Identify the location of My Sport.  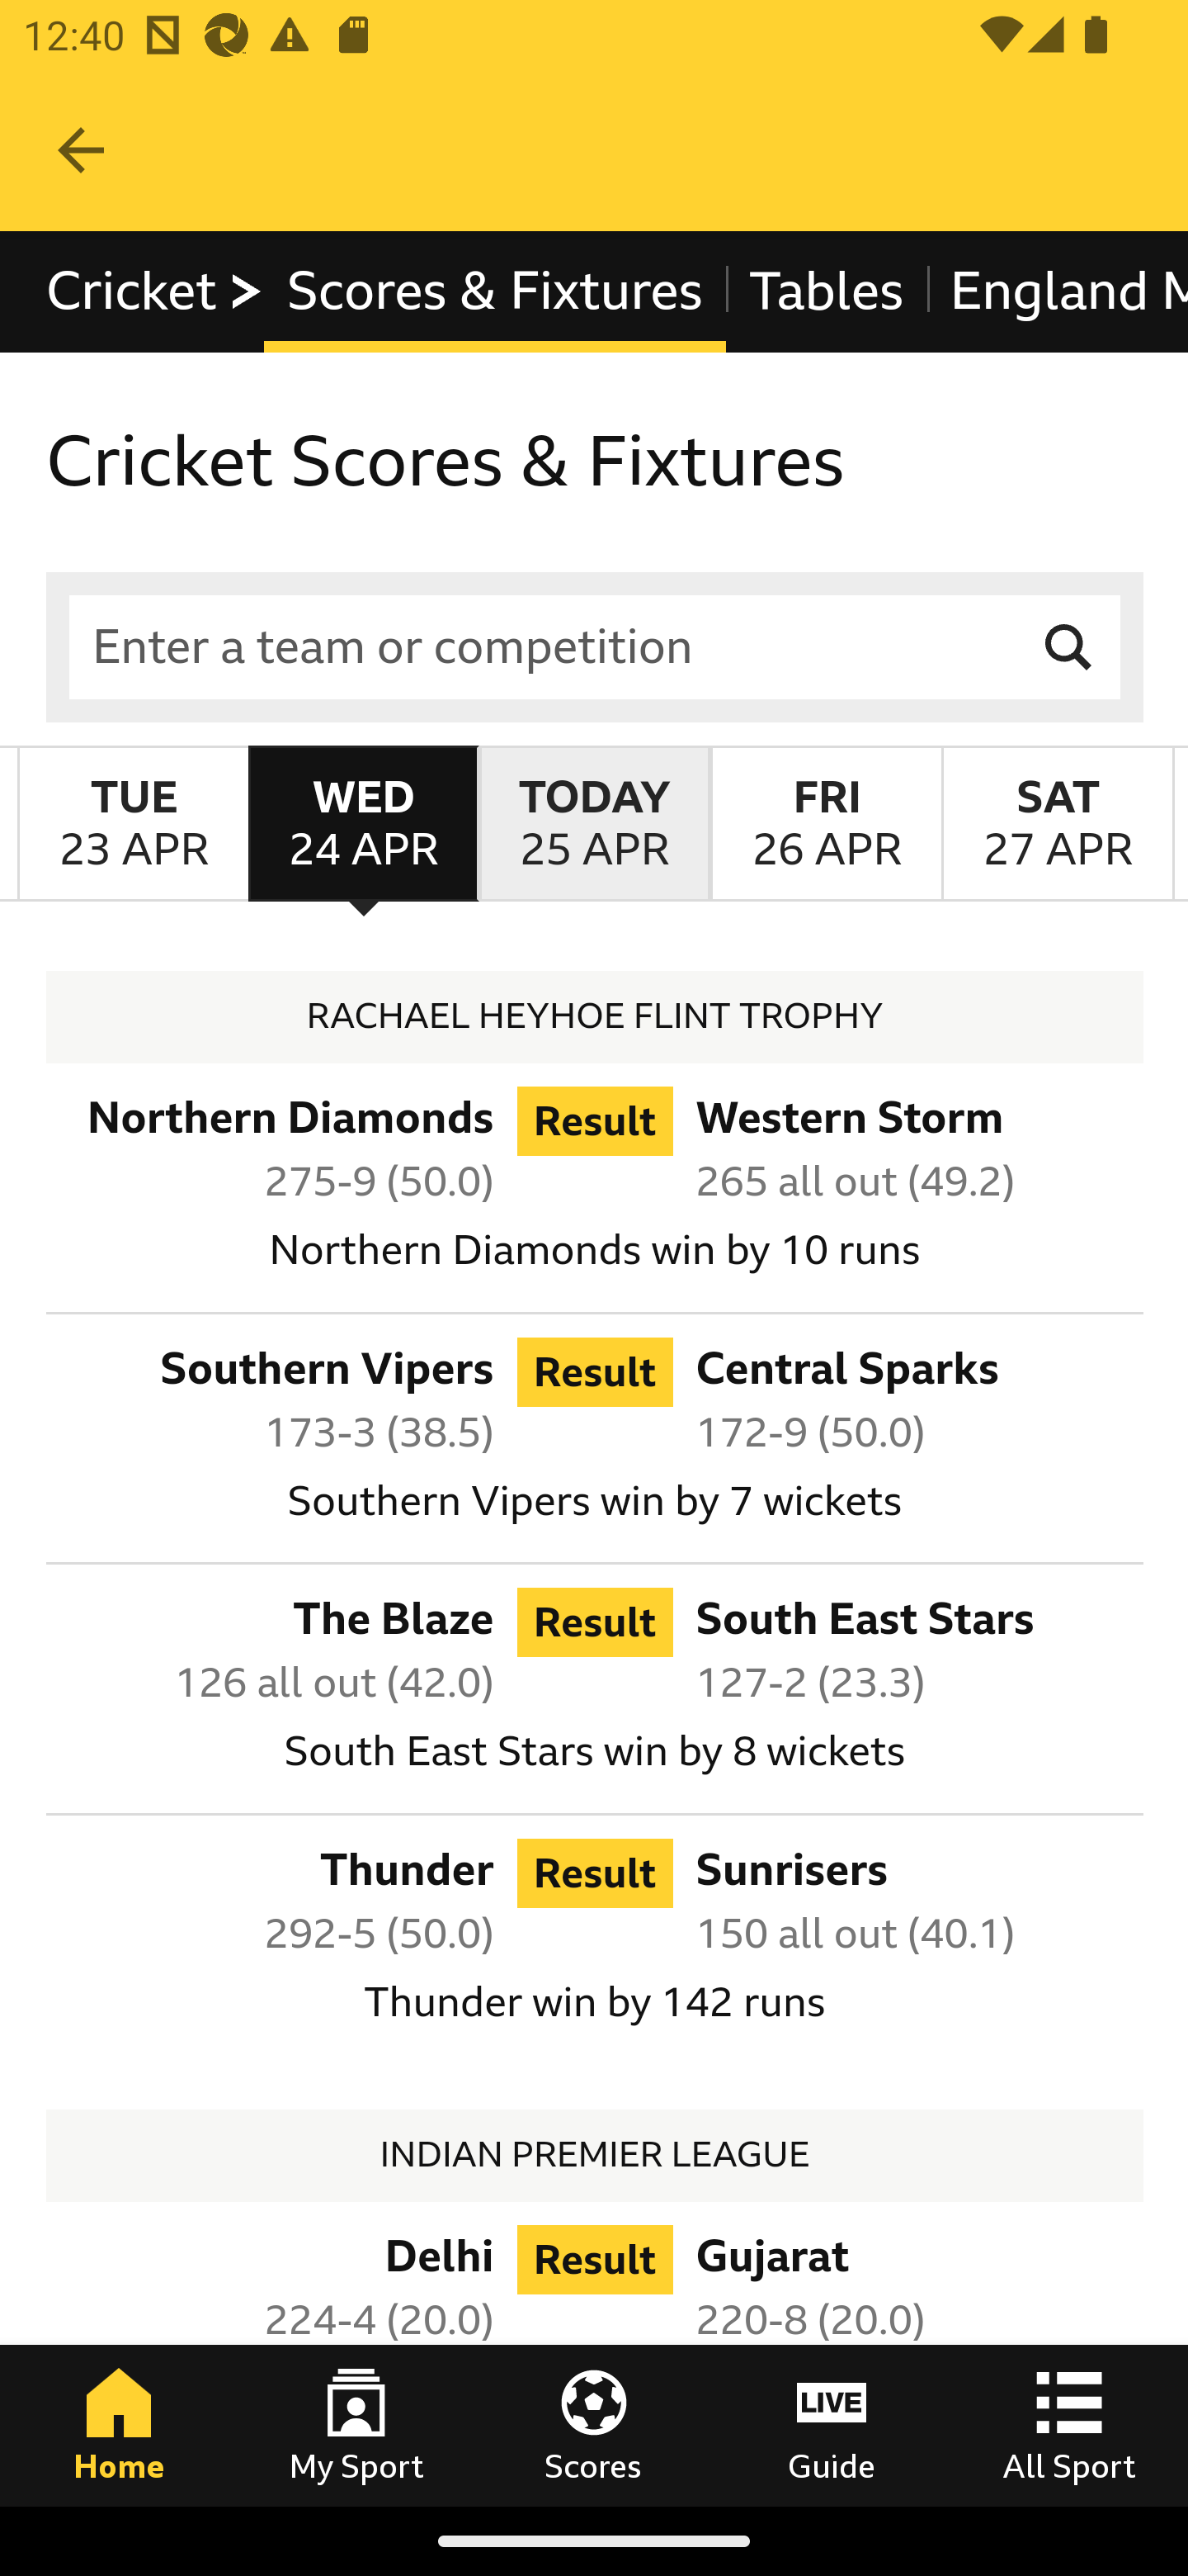
(356, 2425).